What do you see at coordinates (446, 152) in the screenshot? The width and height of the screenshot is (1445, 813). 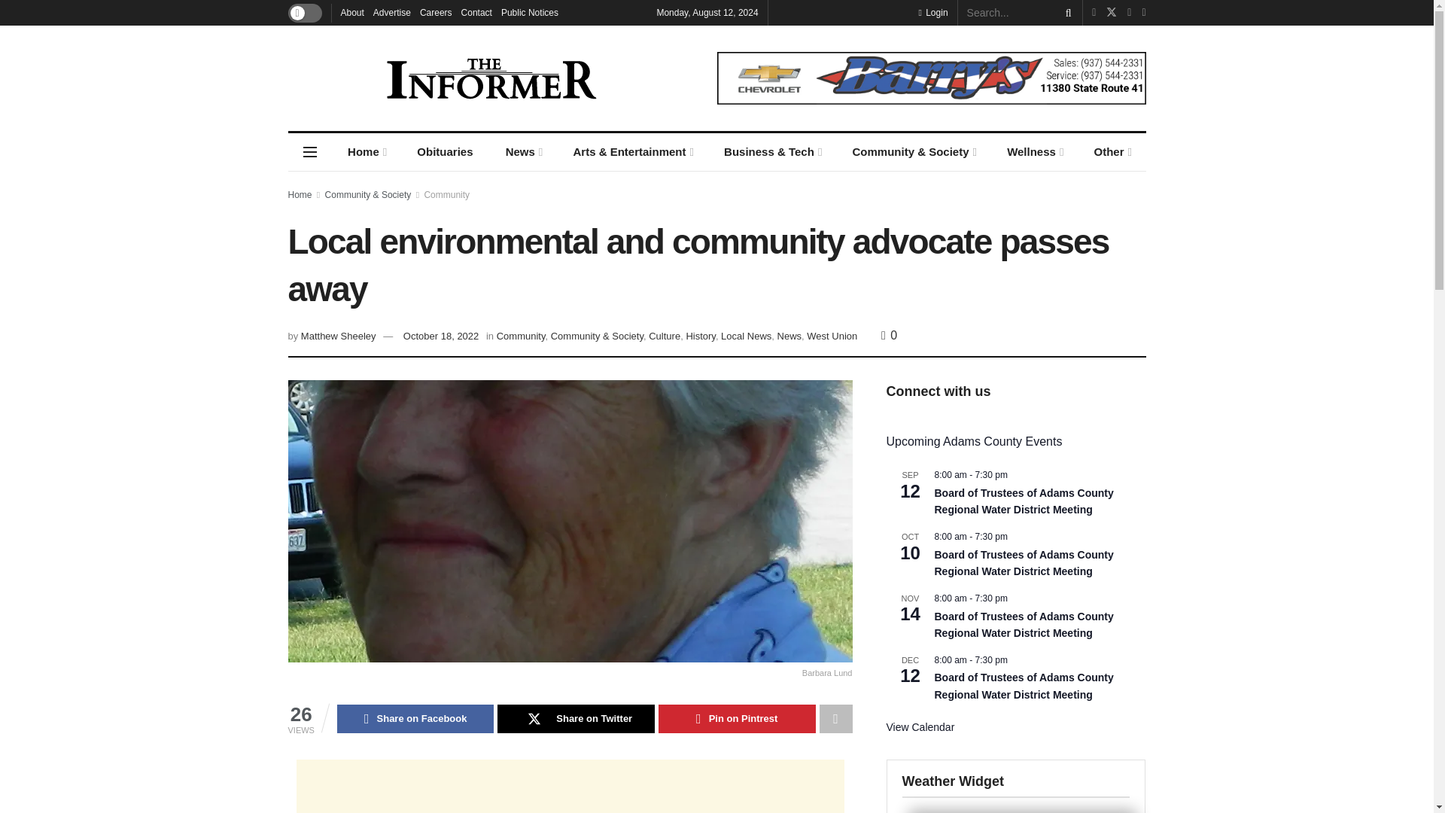 I see `Obituaries` at bounding box center [446, 152].